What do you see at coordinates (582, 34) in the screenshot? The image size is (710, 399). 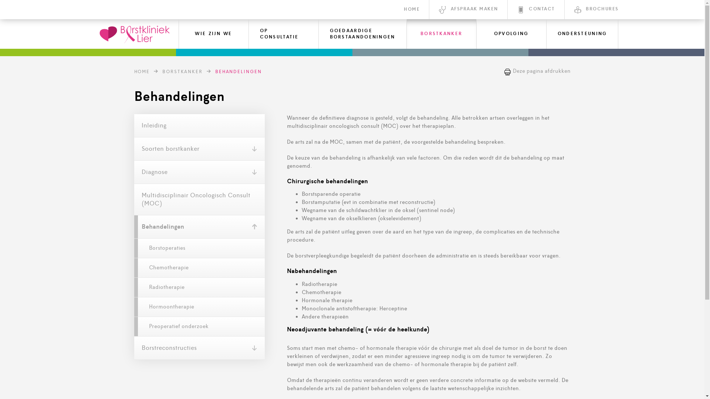 I see `ONDERSTEUNING` at bounding box center [582, 34].